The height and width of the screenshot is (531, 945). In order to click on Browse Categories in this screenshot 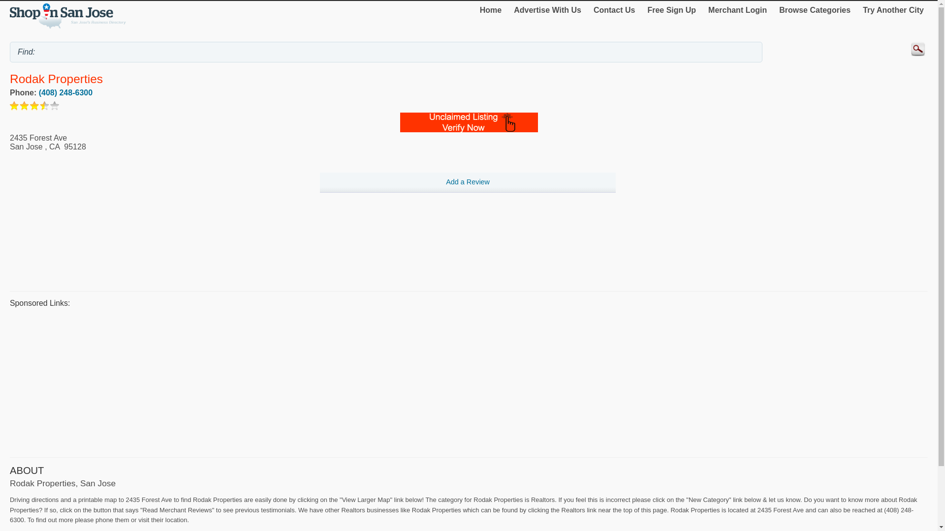, I will do `click(814, 10)`.